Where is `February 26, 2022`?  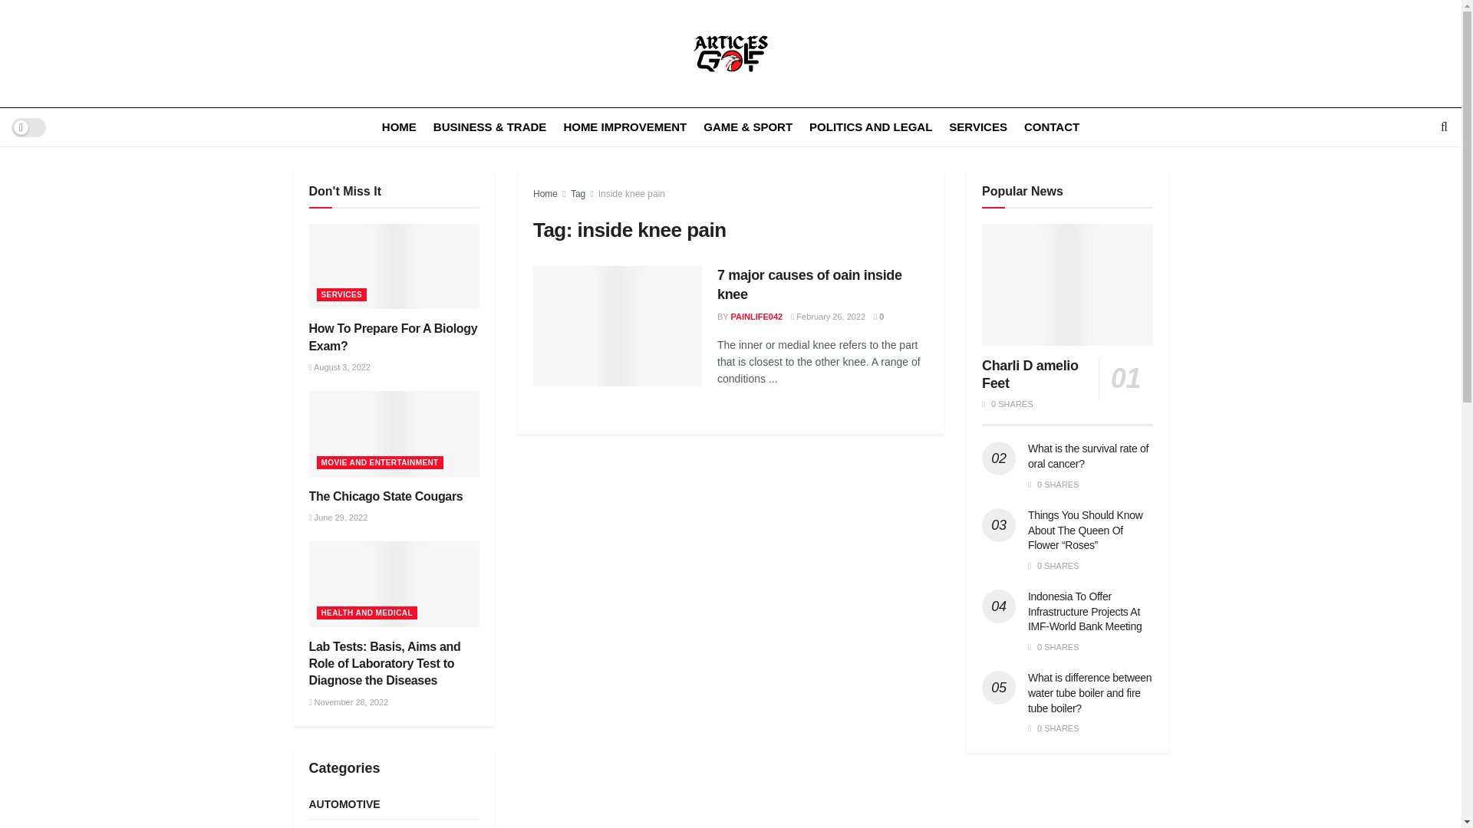 February 26, 2022 is located at coordinates (829, 317).